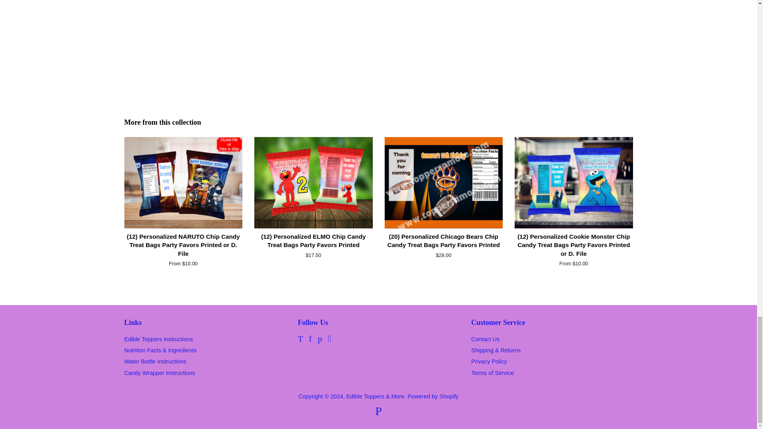 The width and height of the screenshot is (763, 429). What do you see at coordinates (158, 339) in the screenshot?
I see `Edible Toppers Instructions` at bounding box center [158, 339].